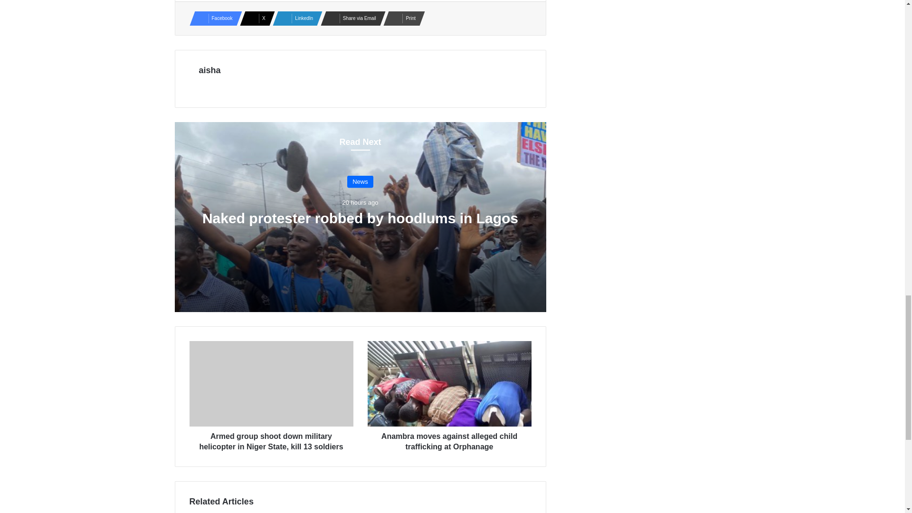 This screenshot has width=912, height=513. Describe the element at coordinates (401, 18) in the screenshot. I see `Print` at that location.